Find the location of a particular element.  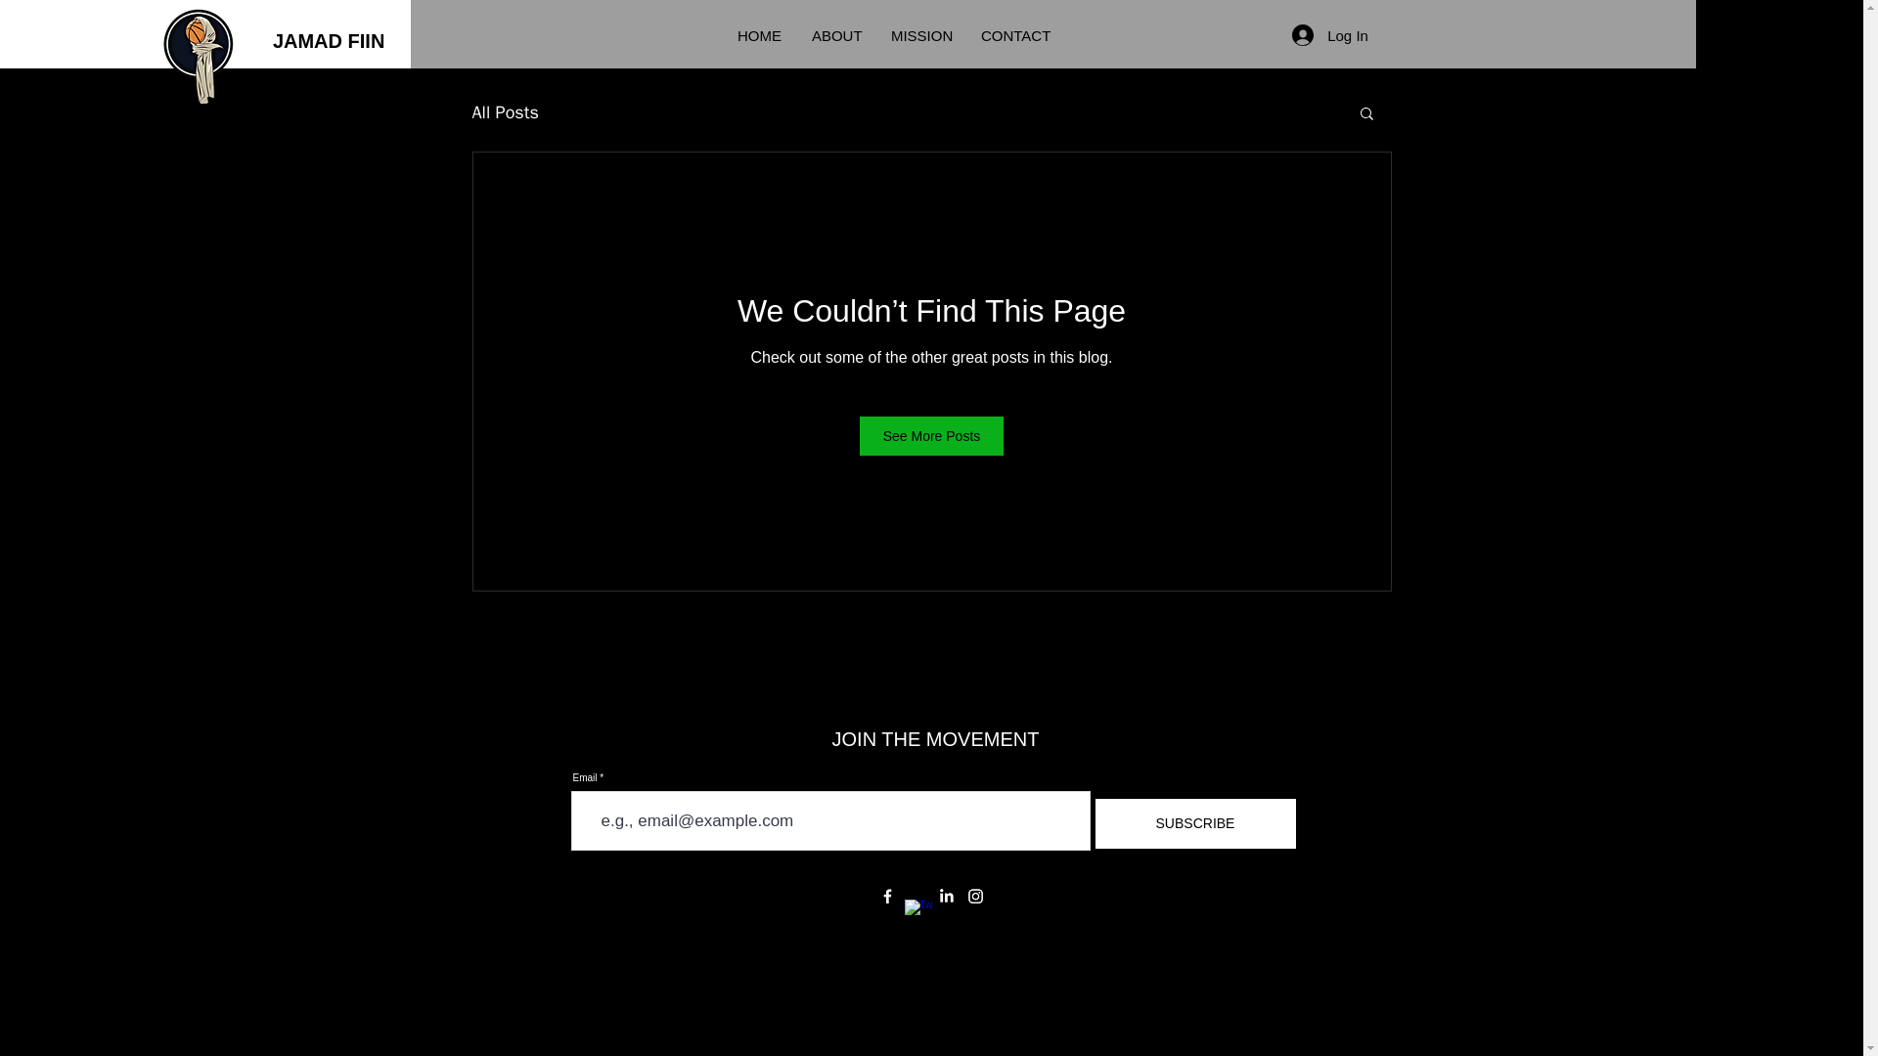

See More Posts is located at coordinates (932, 435).